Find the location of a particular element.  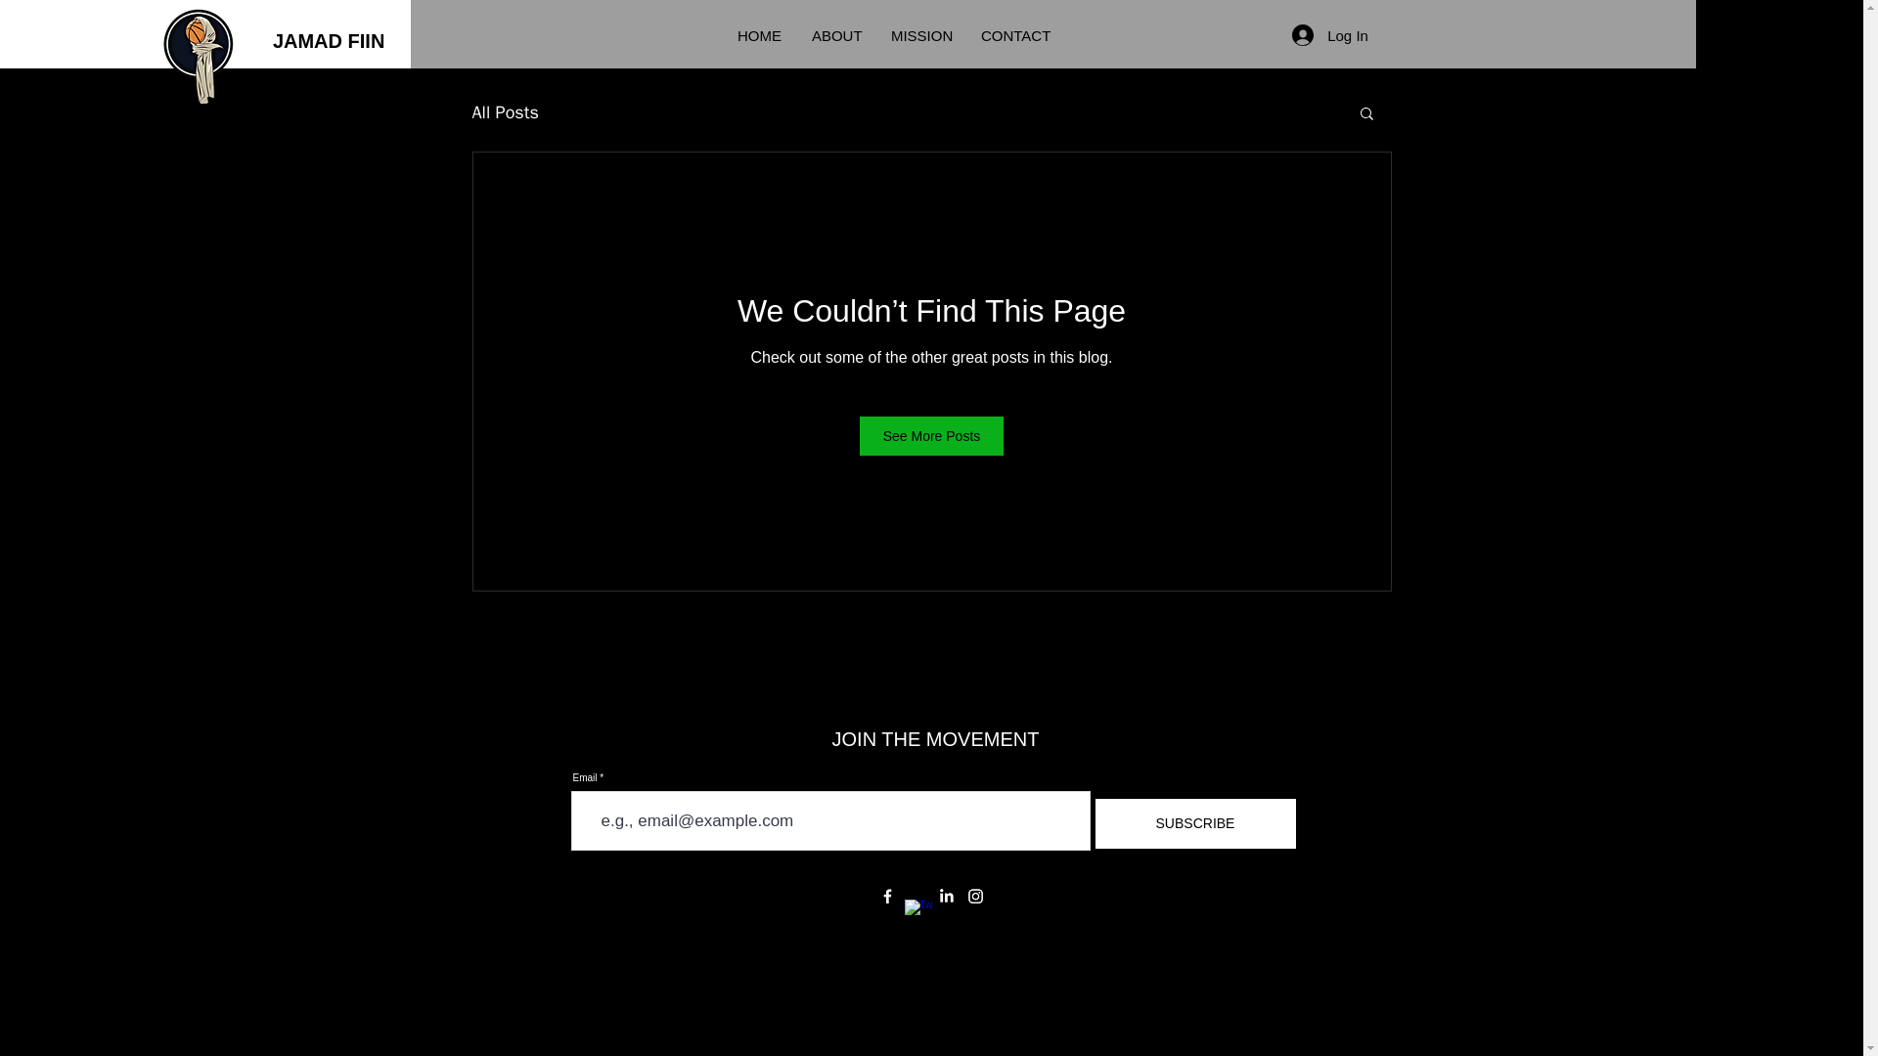

See More Posts is located at coordinates (932, 435).